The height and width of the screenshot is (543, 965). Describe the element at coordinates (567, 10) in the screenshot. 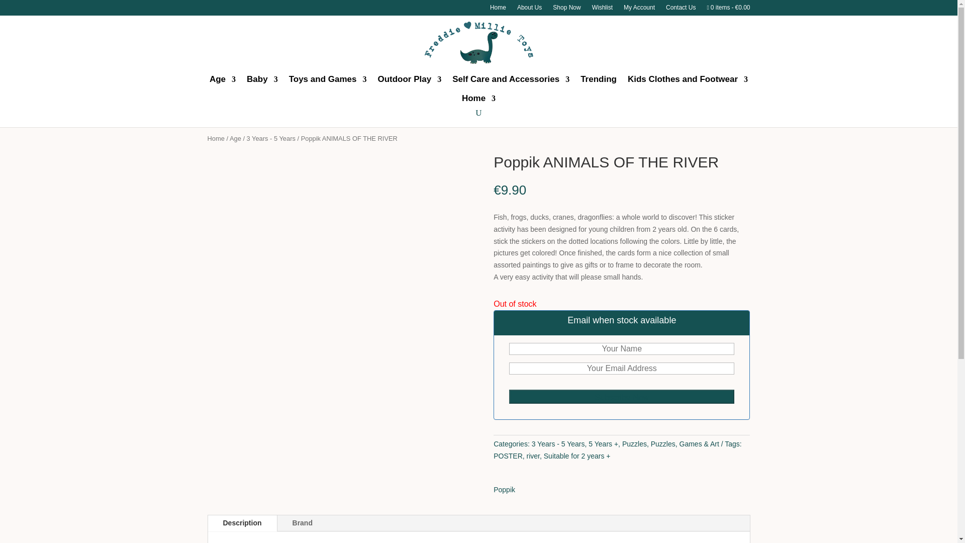

I see `Shop Now` at that location.